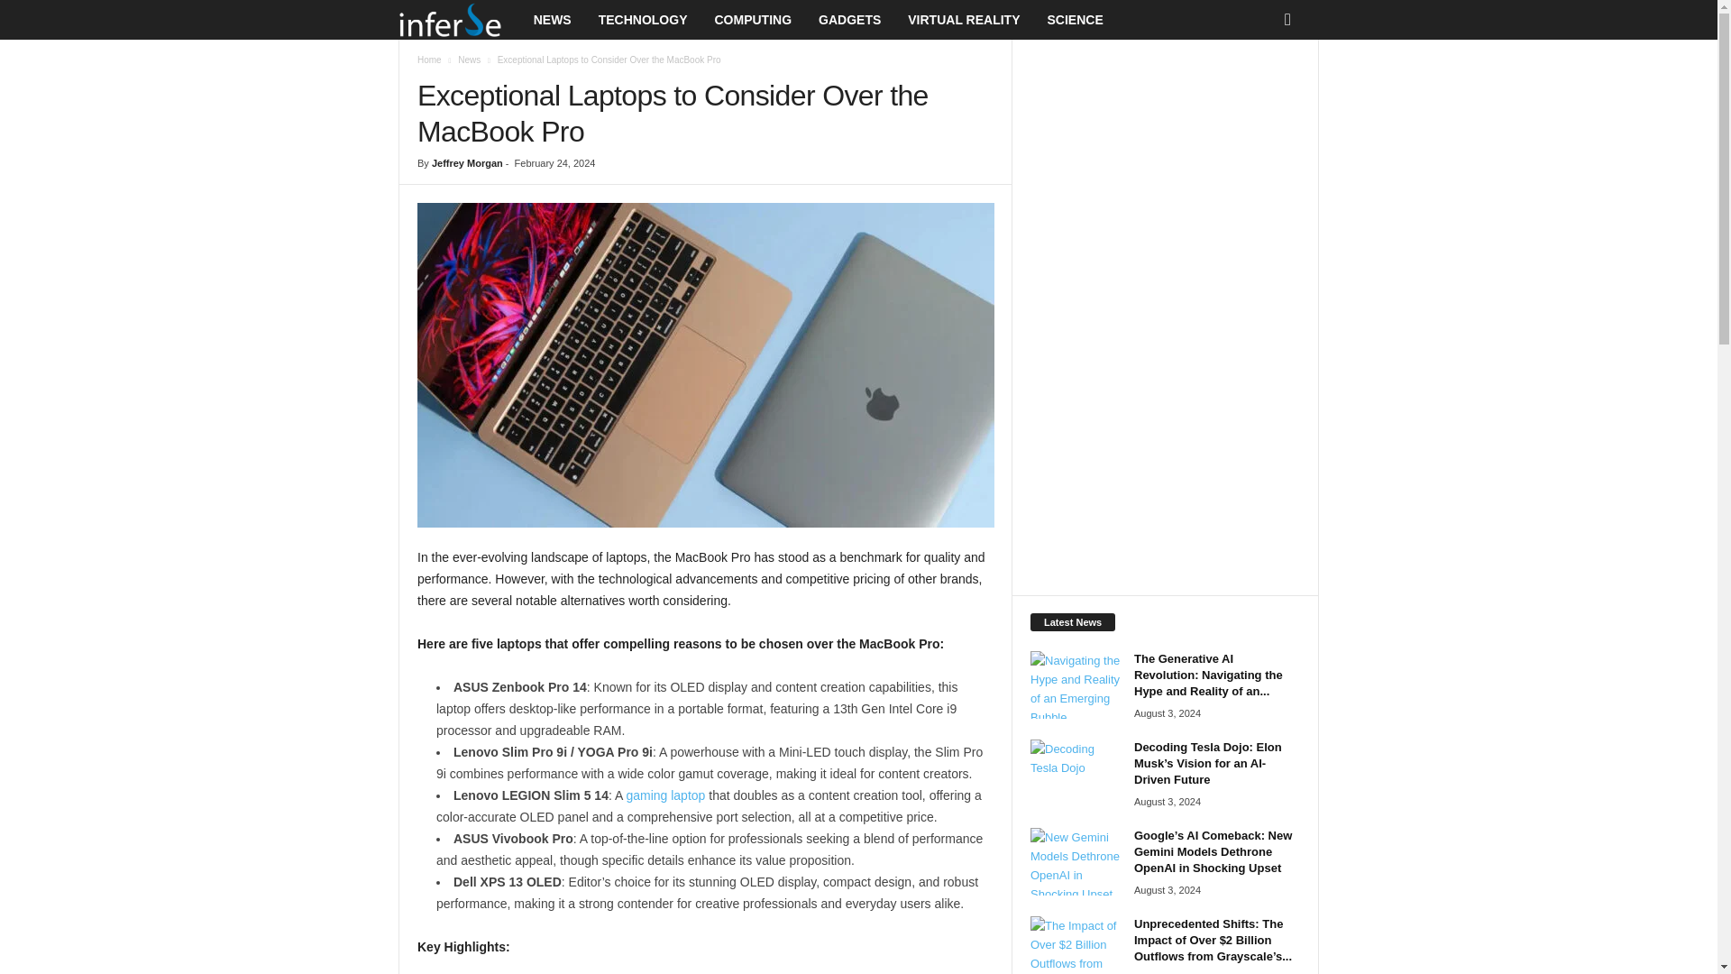 The width and height of the screenshot is (1731, 974). I want to click on gaming laptop, so click(664, 795).